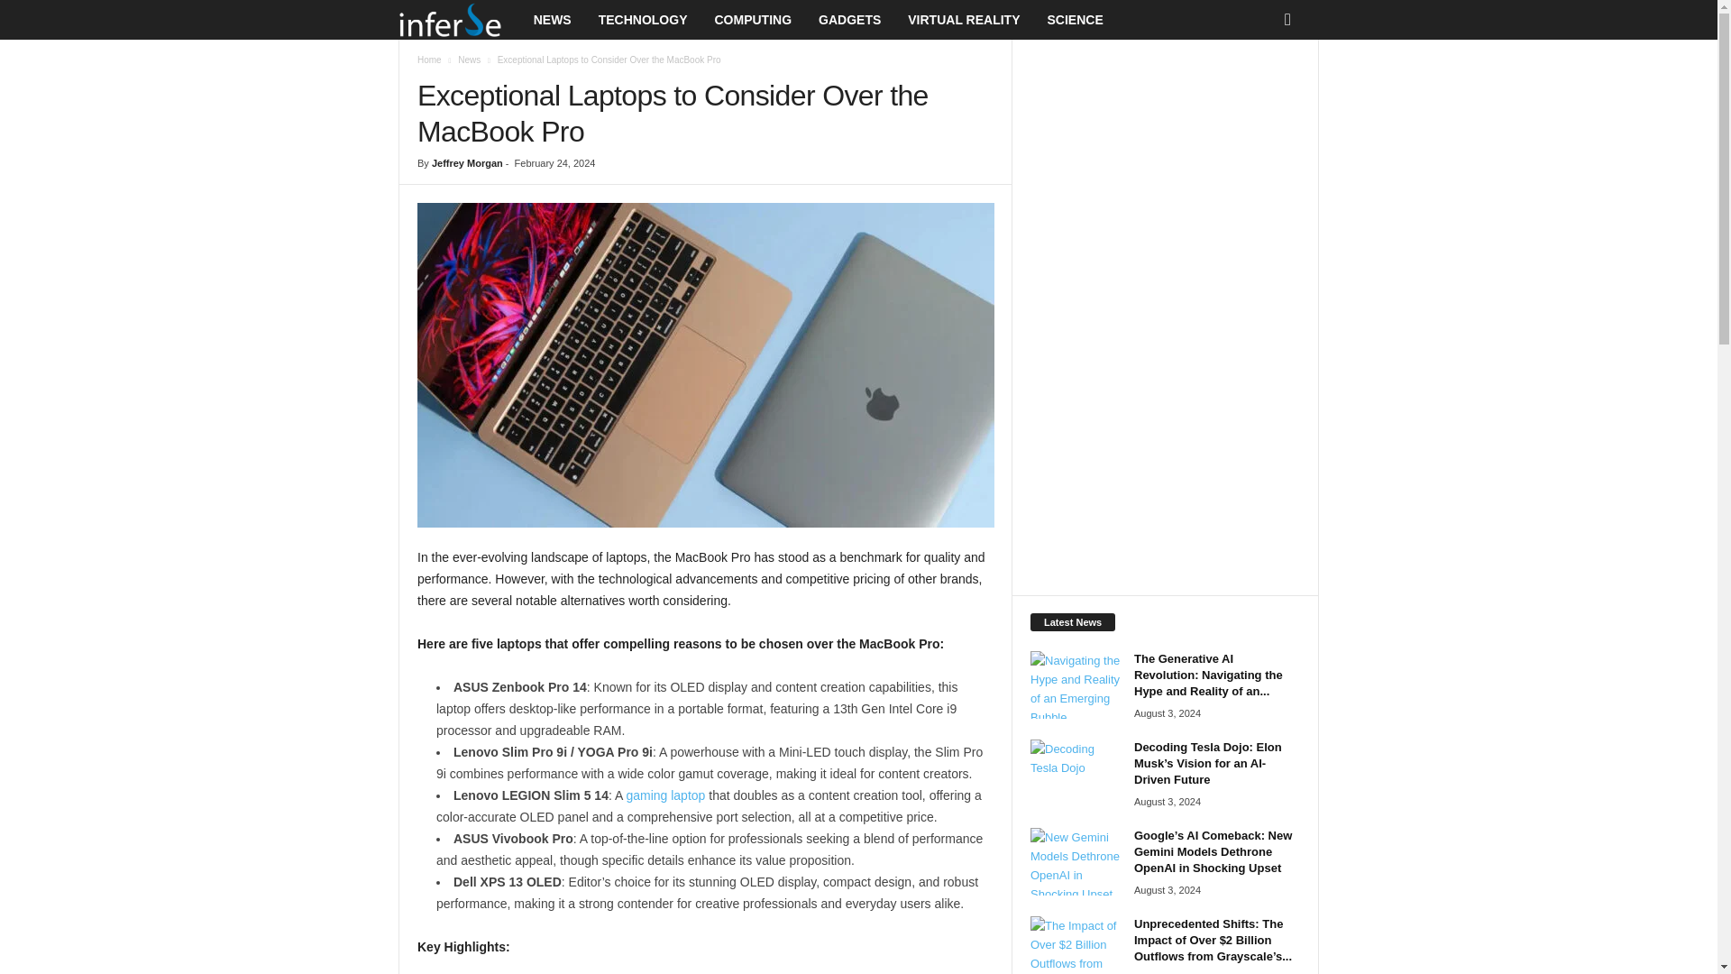 The width and height of the screenshot is (1731, 974). I want to click on gaming laptop, so click(664, 795).